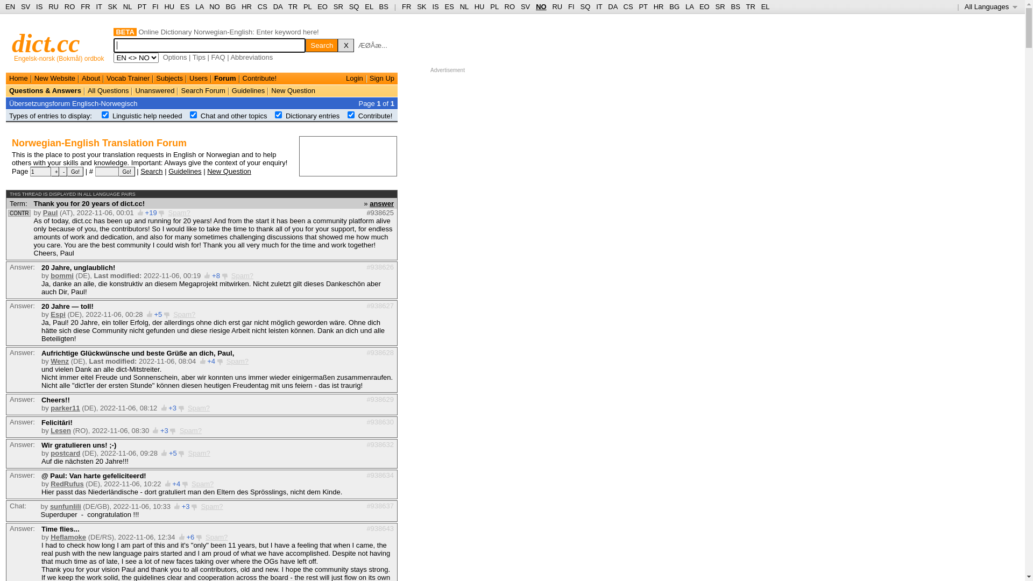 The height and width of the screenshot is (581, 1033). Describe the element at coordinates (380, 422) in the screenshot. I see `#938630` at that location.